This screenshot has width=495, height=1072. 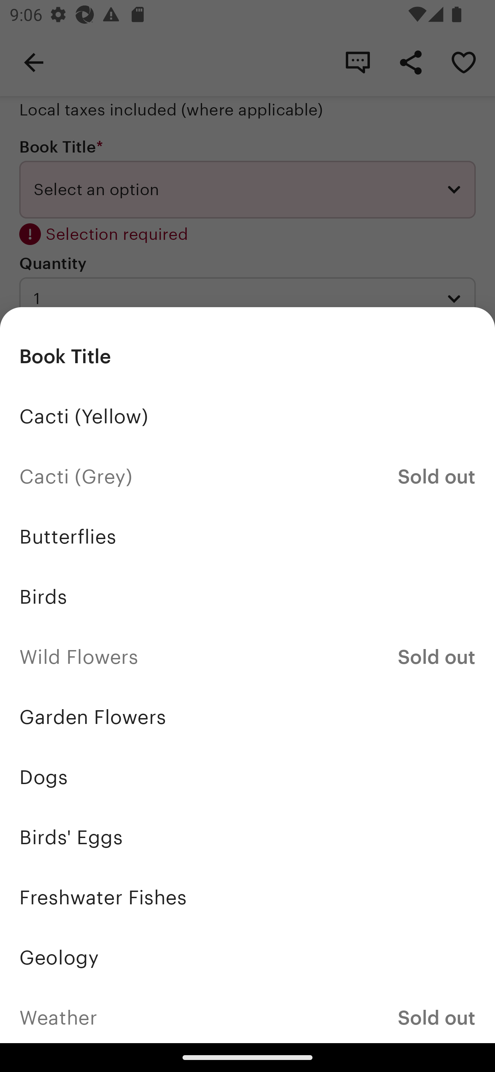 What do you see at coordinates (247, 957) in the screenshot?
I see `Geology` at bounding box center [247, 957].